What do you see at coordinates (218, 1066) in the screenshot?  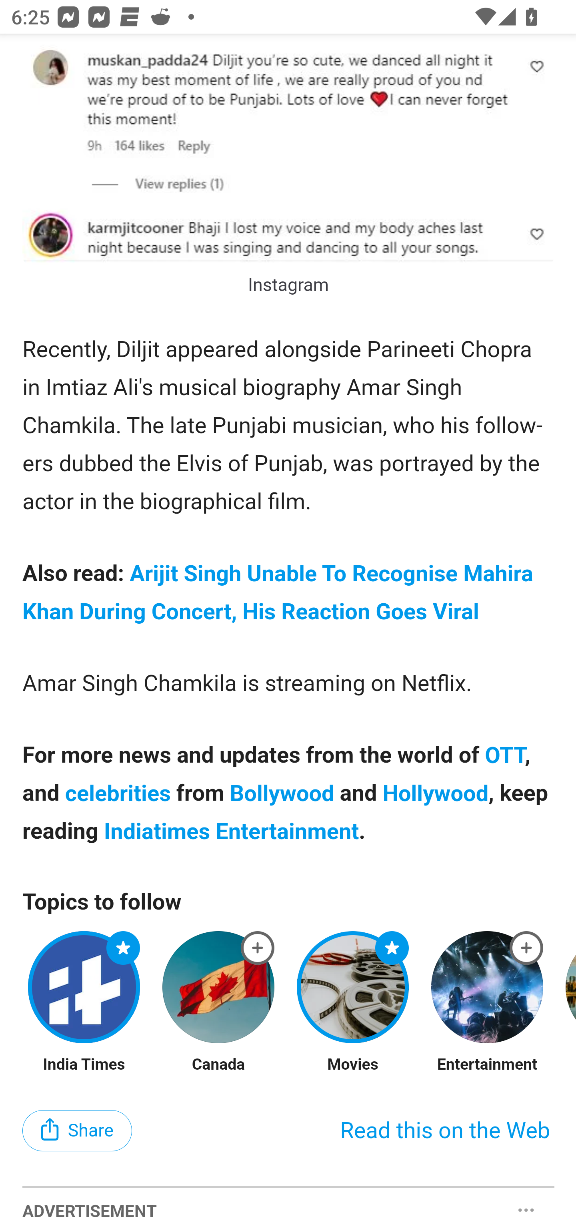 I see `Canada` at bounding box center [218, 1066].